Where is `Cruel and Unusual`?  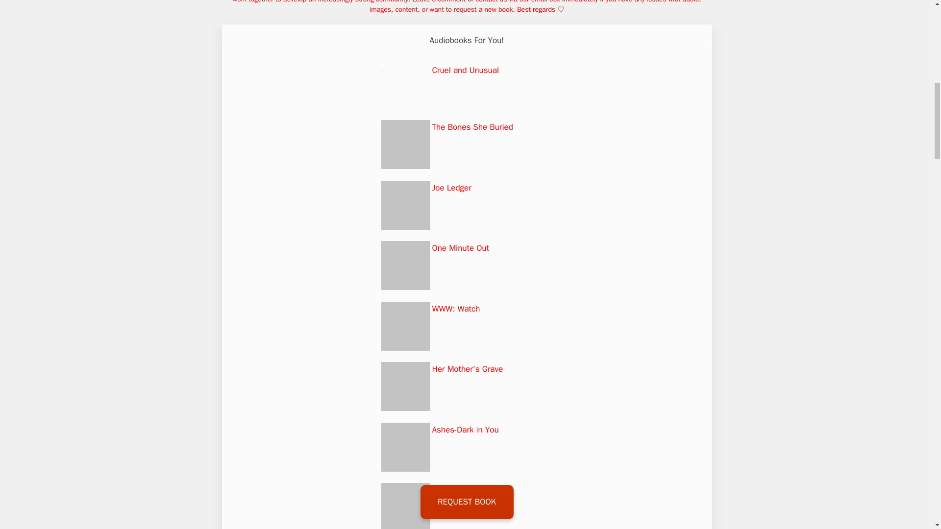 Cruel and Unusual is located at coordinates (465, 70).